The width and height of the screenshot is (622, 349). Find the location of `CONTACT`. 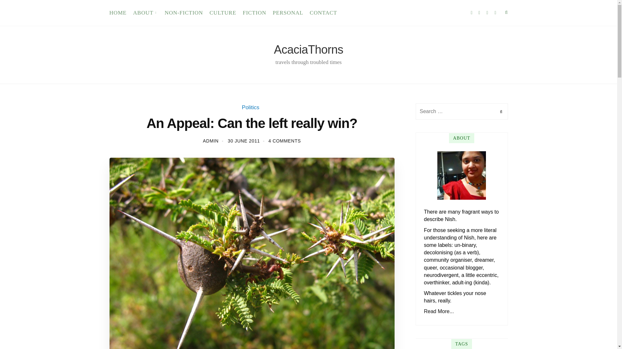

CONTACT is located at coordinates (323, 13).